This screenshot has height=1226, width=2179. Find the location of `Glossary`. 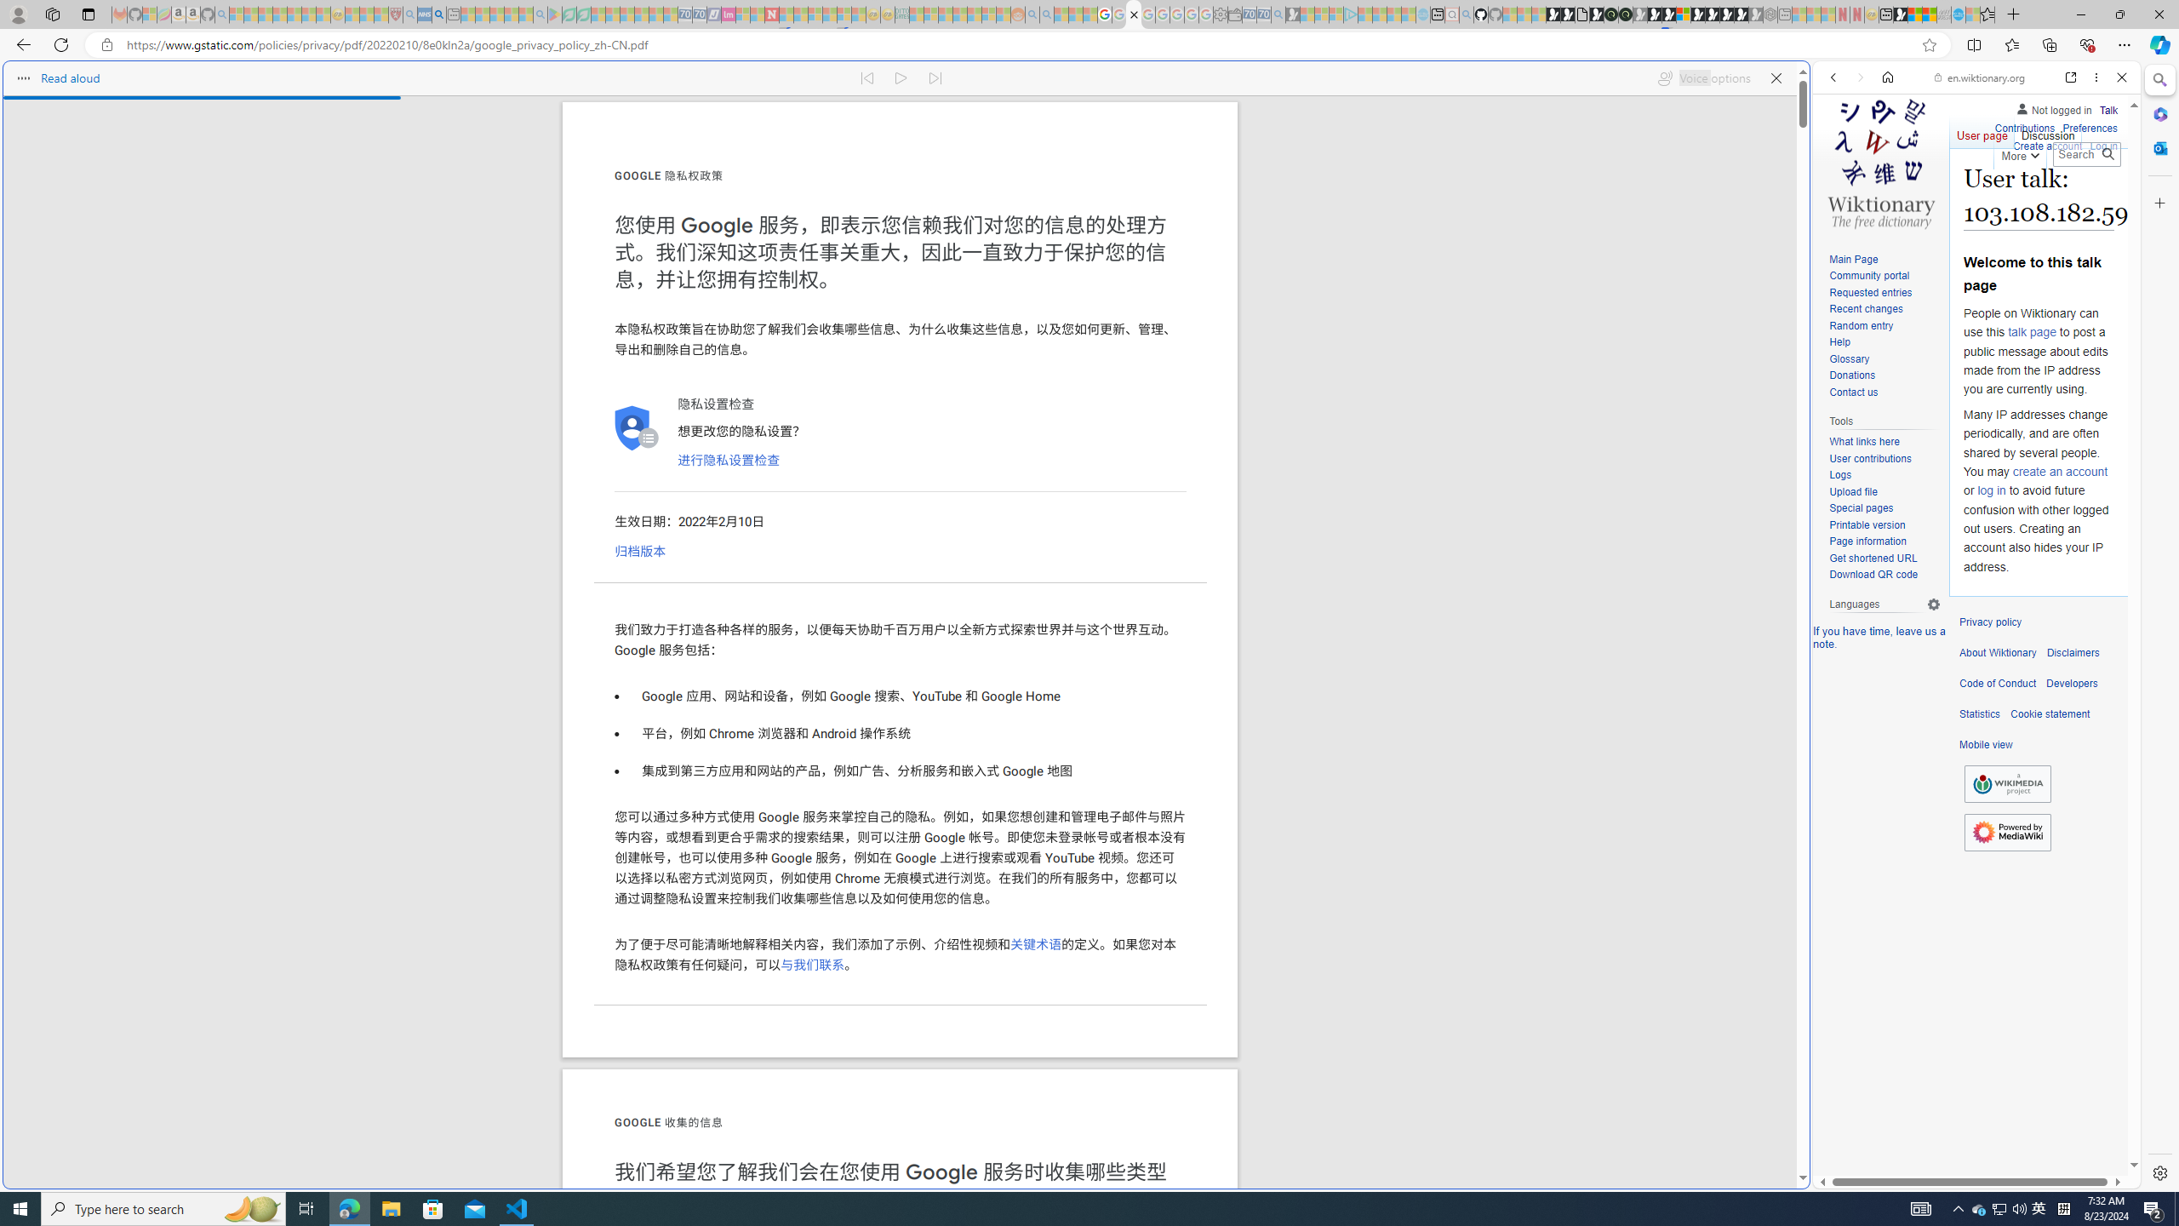

Glossary is located at coordinates (1884, 359).